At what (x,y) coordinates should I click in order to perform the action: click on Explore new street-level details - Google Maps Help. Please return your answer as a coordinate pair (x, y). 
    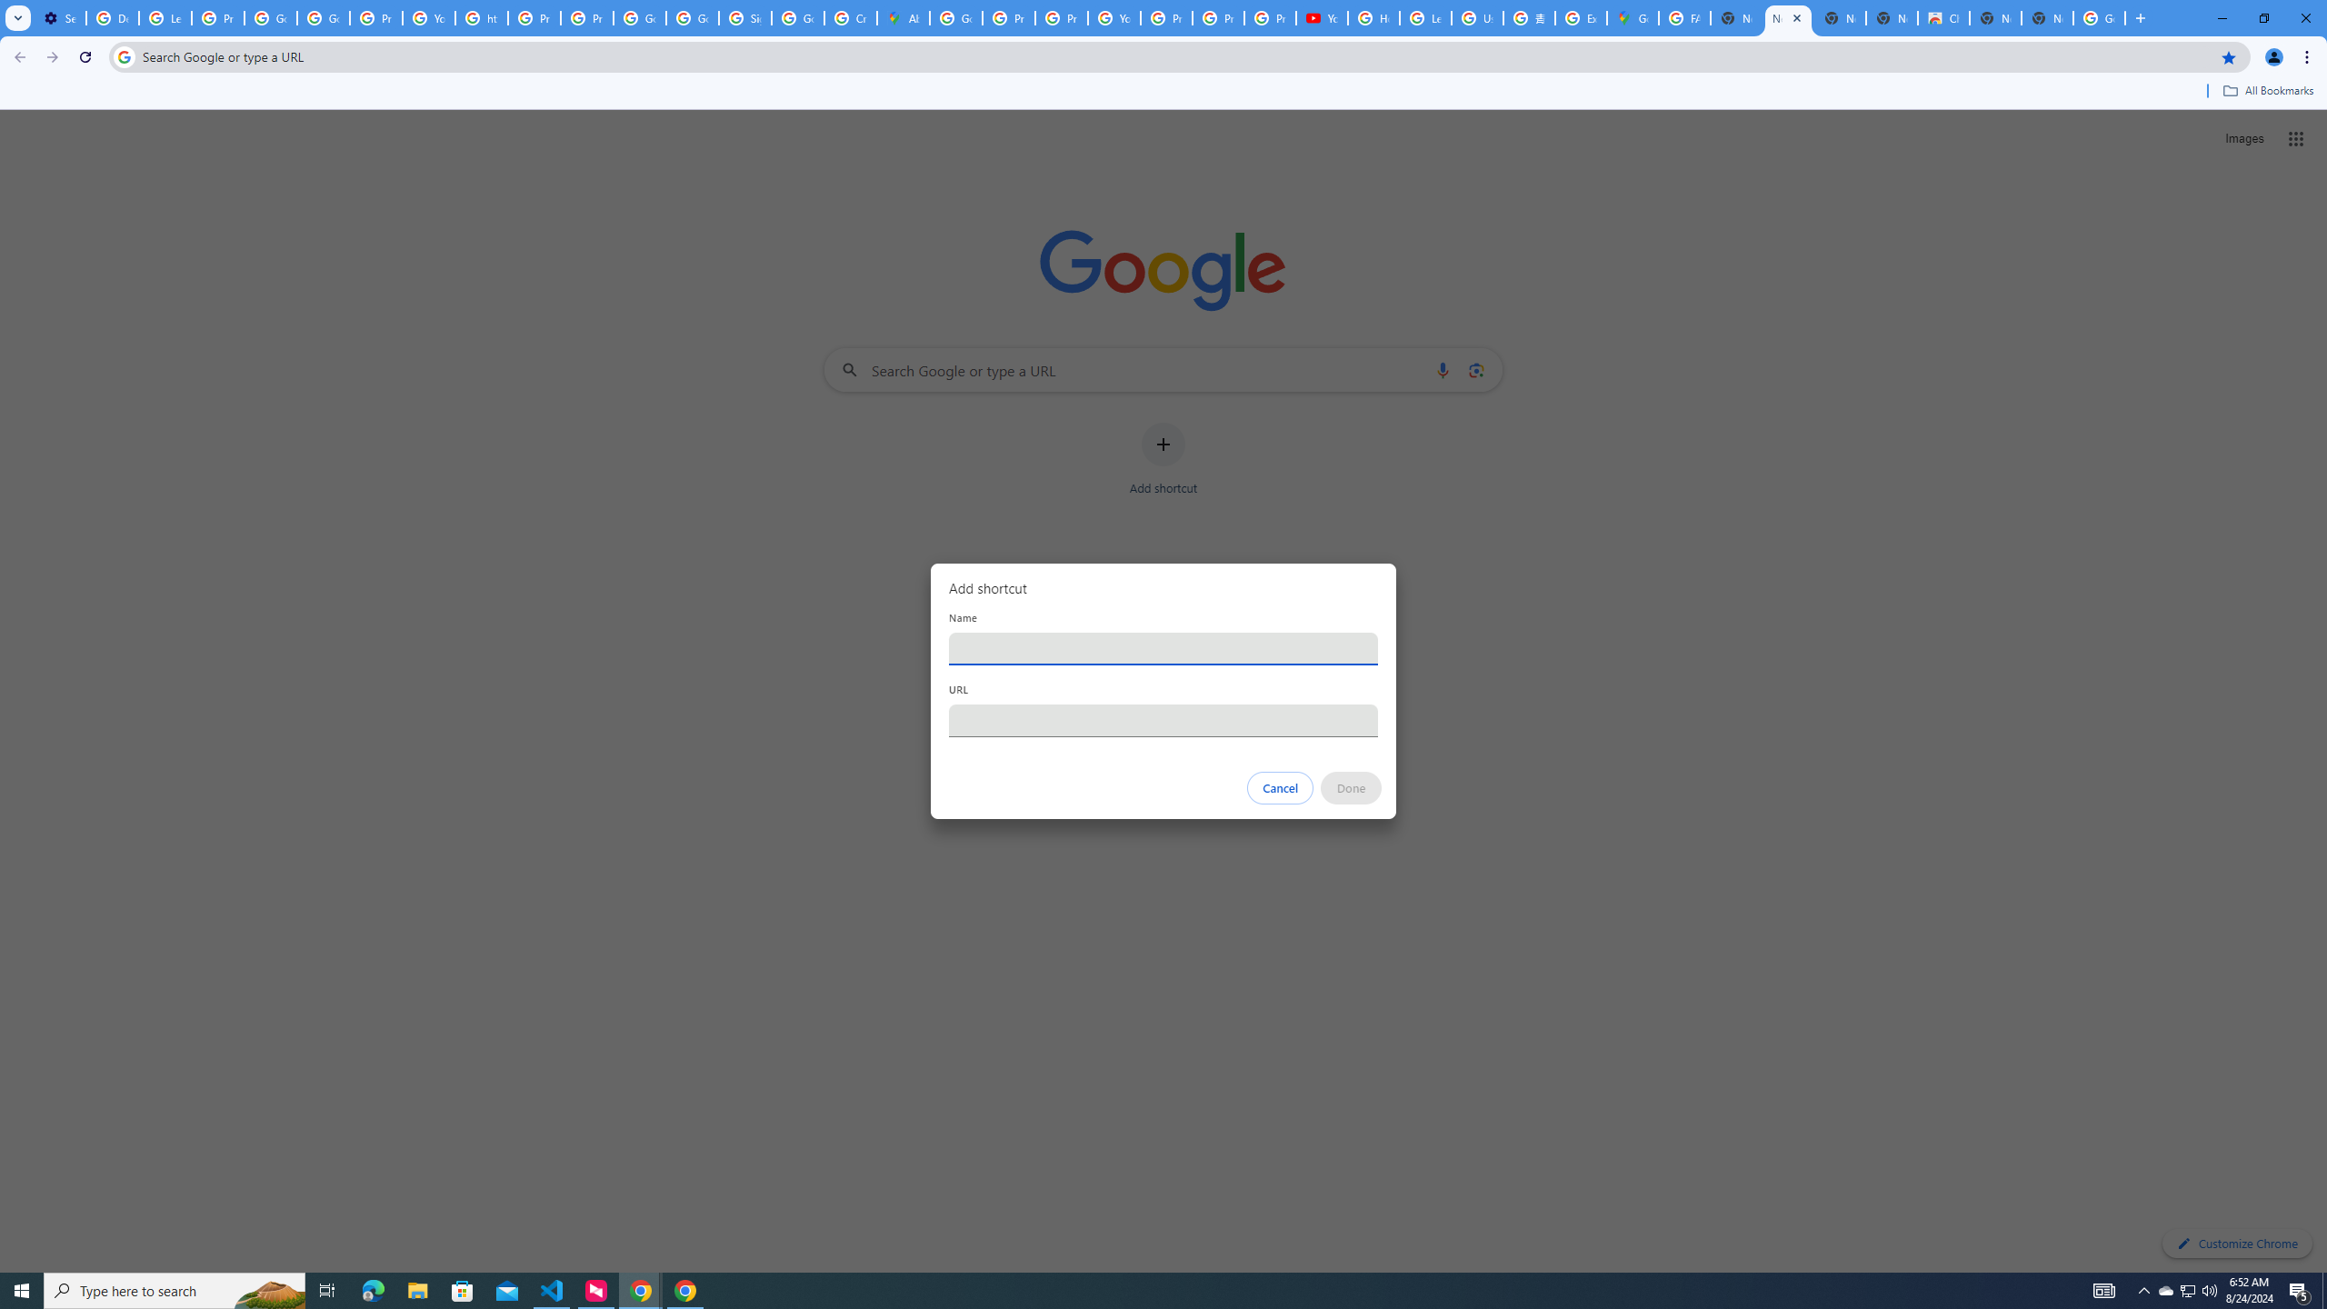
    Looking at the image, I should click on (1581, 18).